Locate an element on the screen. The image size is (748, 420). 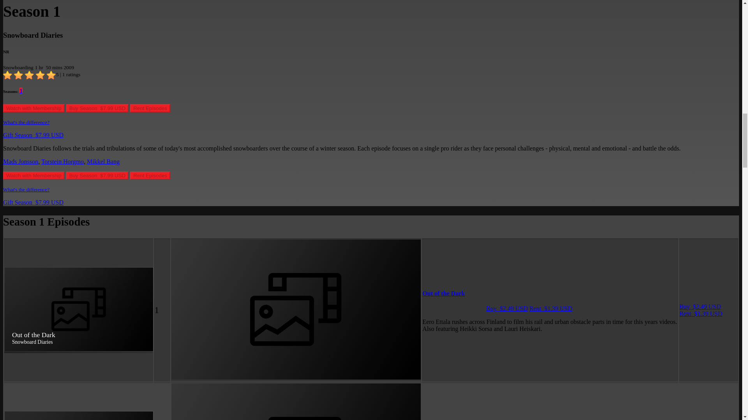
Torstein Horgmo is located at coordinates (62, 162).